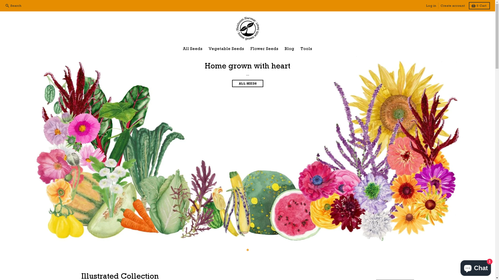  What do you see at coordinates (479, 6) in the screenshot?
I see `0
Cart` at bounding box center [479, 6].